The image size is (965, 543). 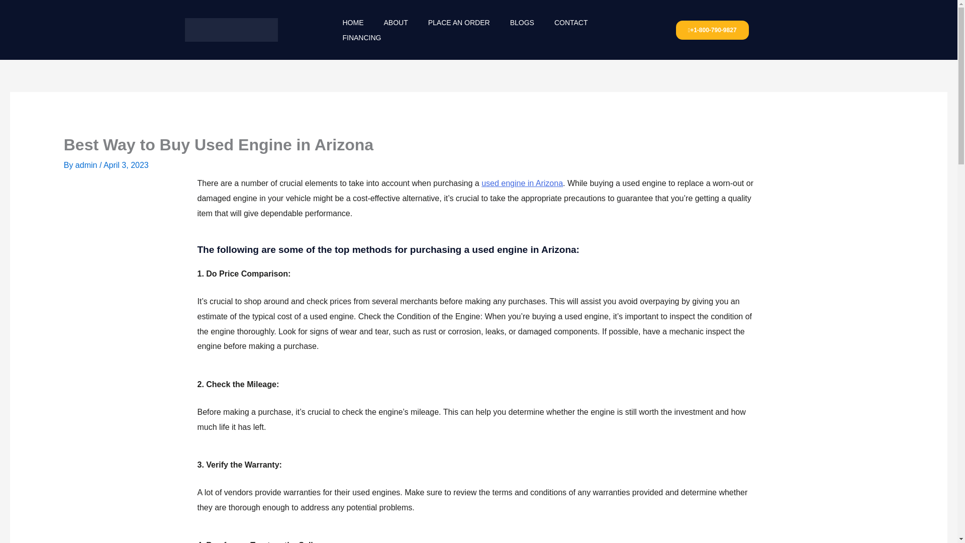 What do you see at coordinates (458, 23) in the screenshot?
I see `PLACE AN ORDER` at bounding box center [458, 23].